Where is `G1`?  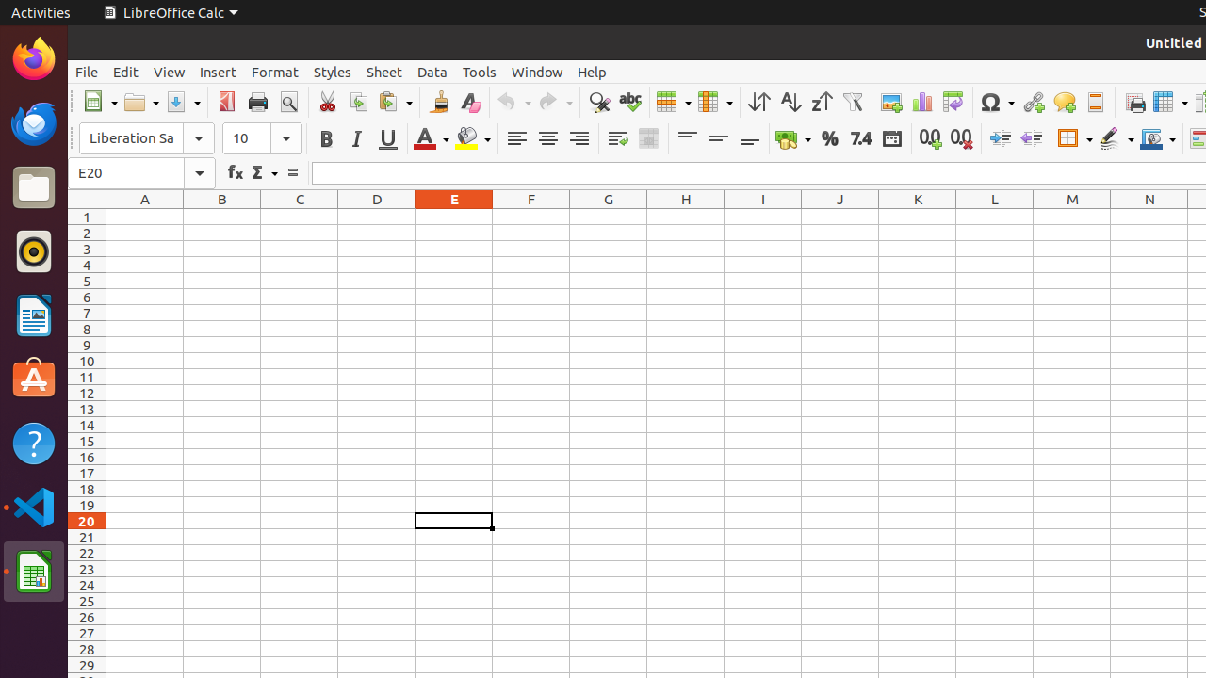
G1 is located at coordinates (609, 217).